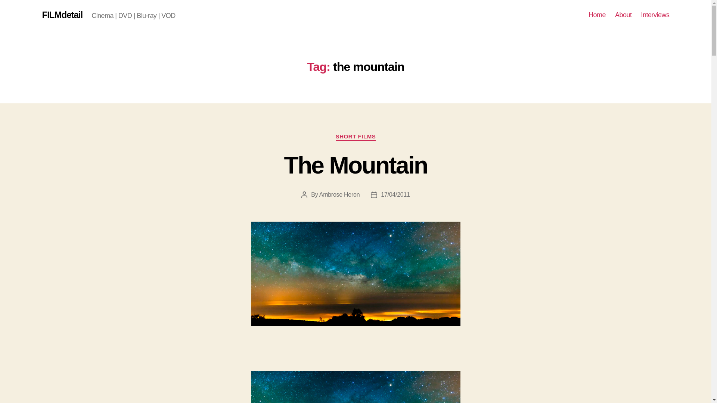  I want to click on The Mountain, so click(356, 165).